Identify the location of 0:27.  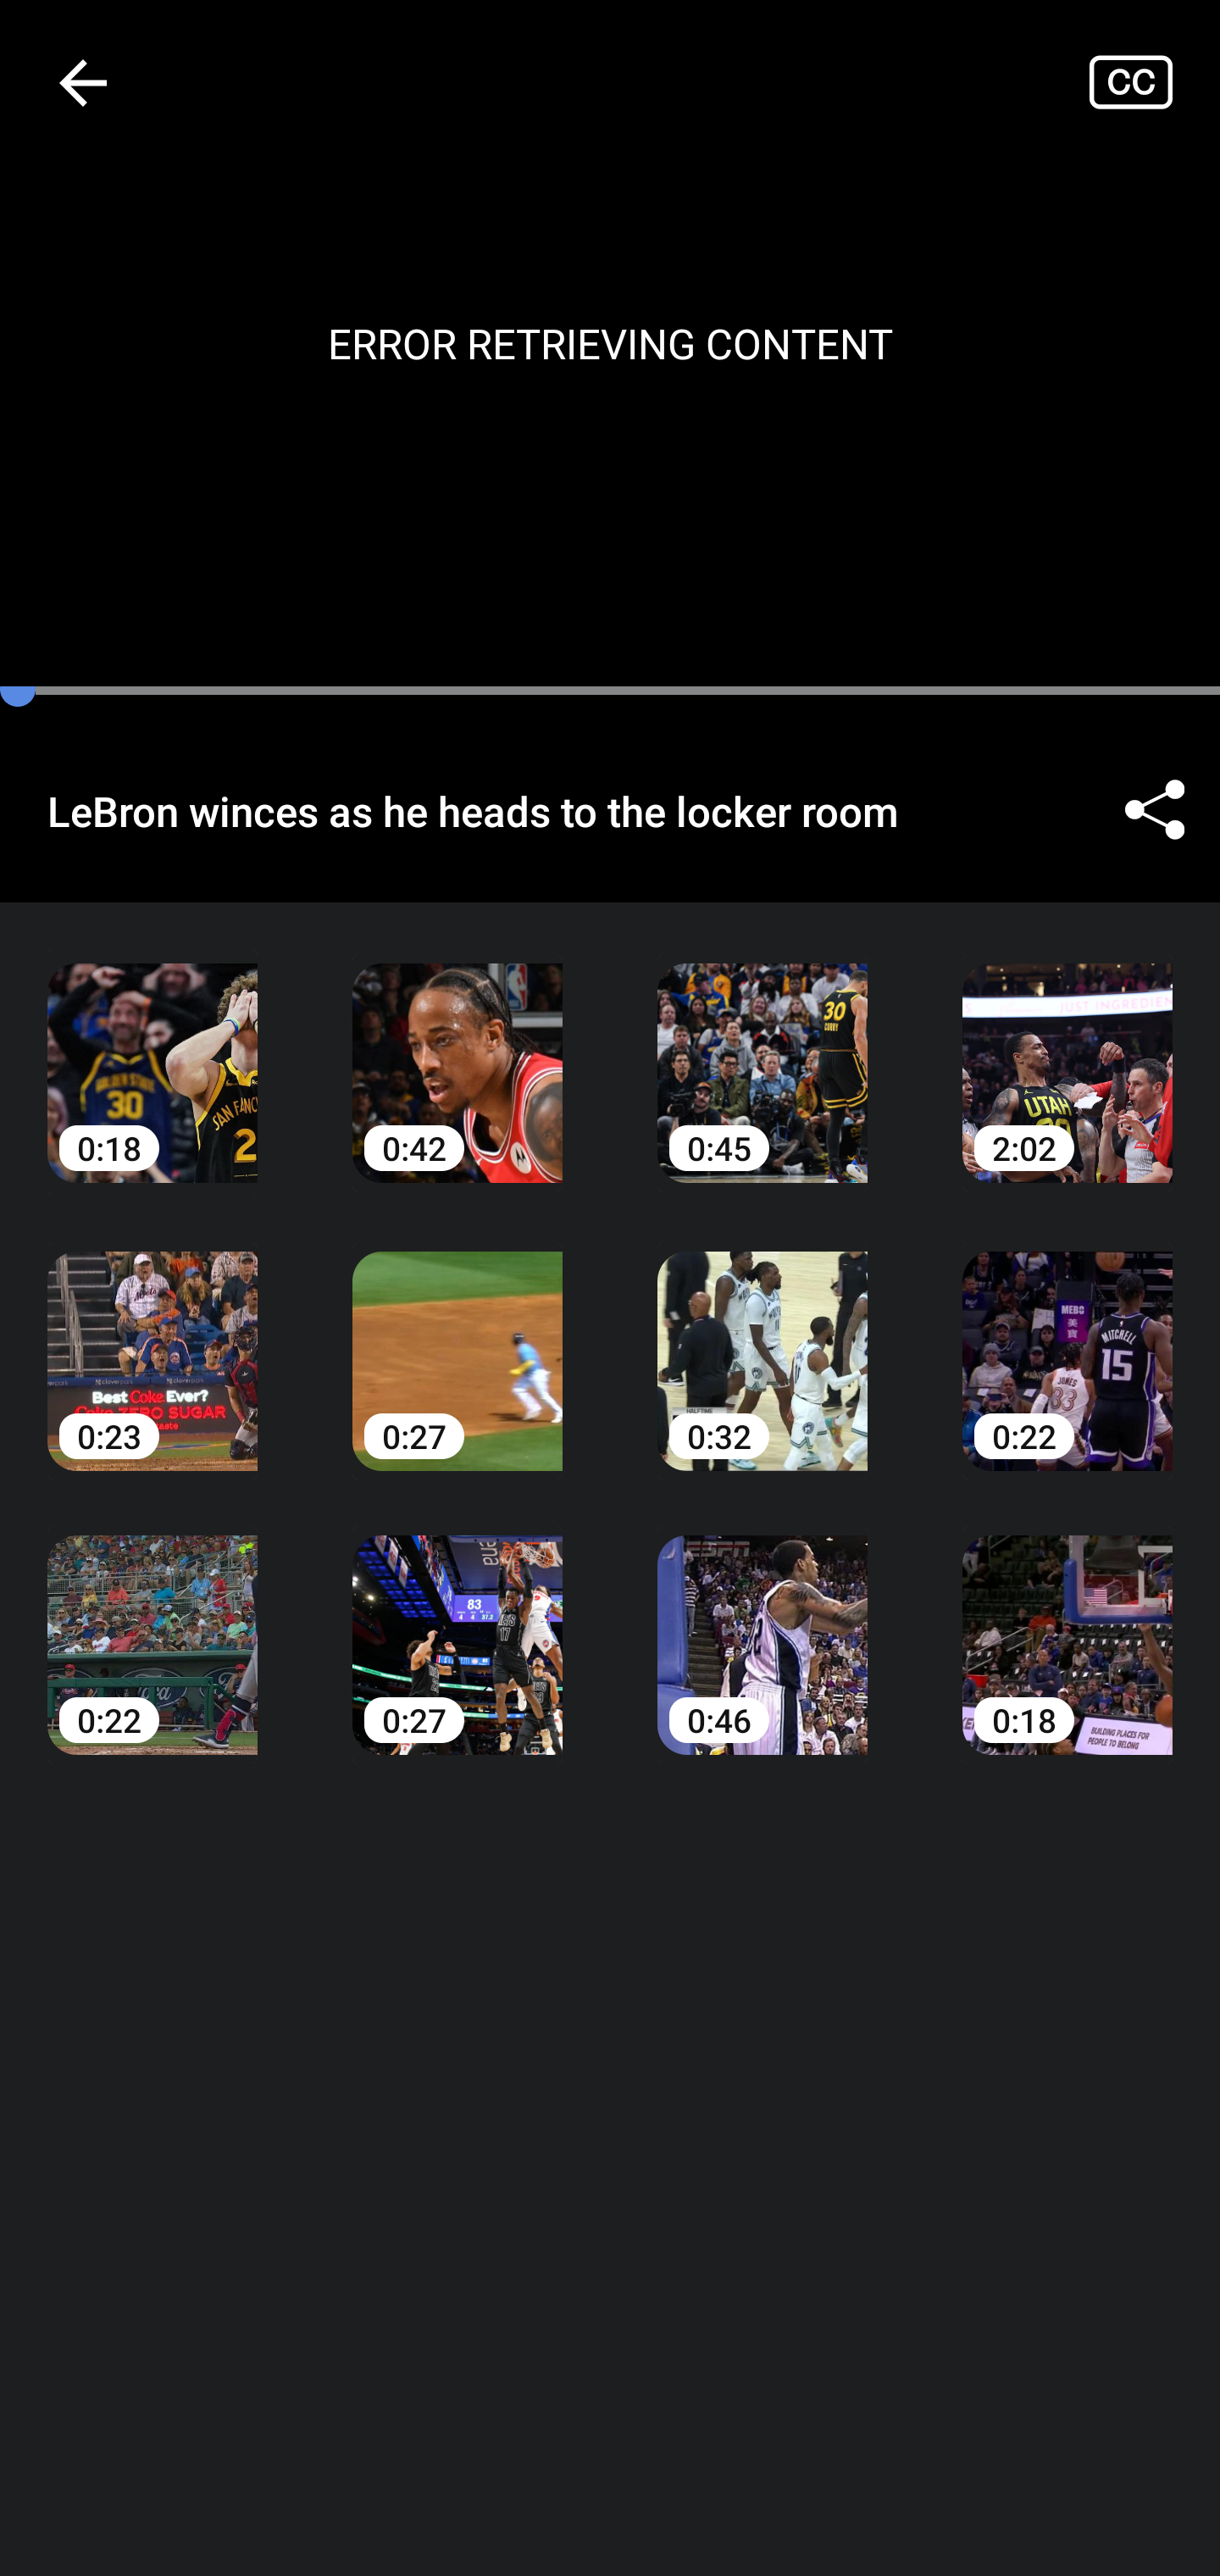
(457, 1336).